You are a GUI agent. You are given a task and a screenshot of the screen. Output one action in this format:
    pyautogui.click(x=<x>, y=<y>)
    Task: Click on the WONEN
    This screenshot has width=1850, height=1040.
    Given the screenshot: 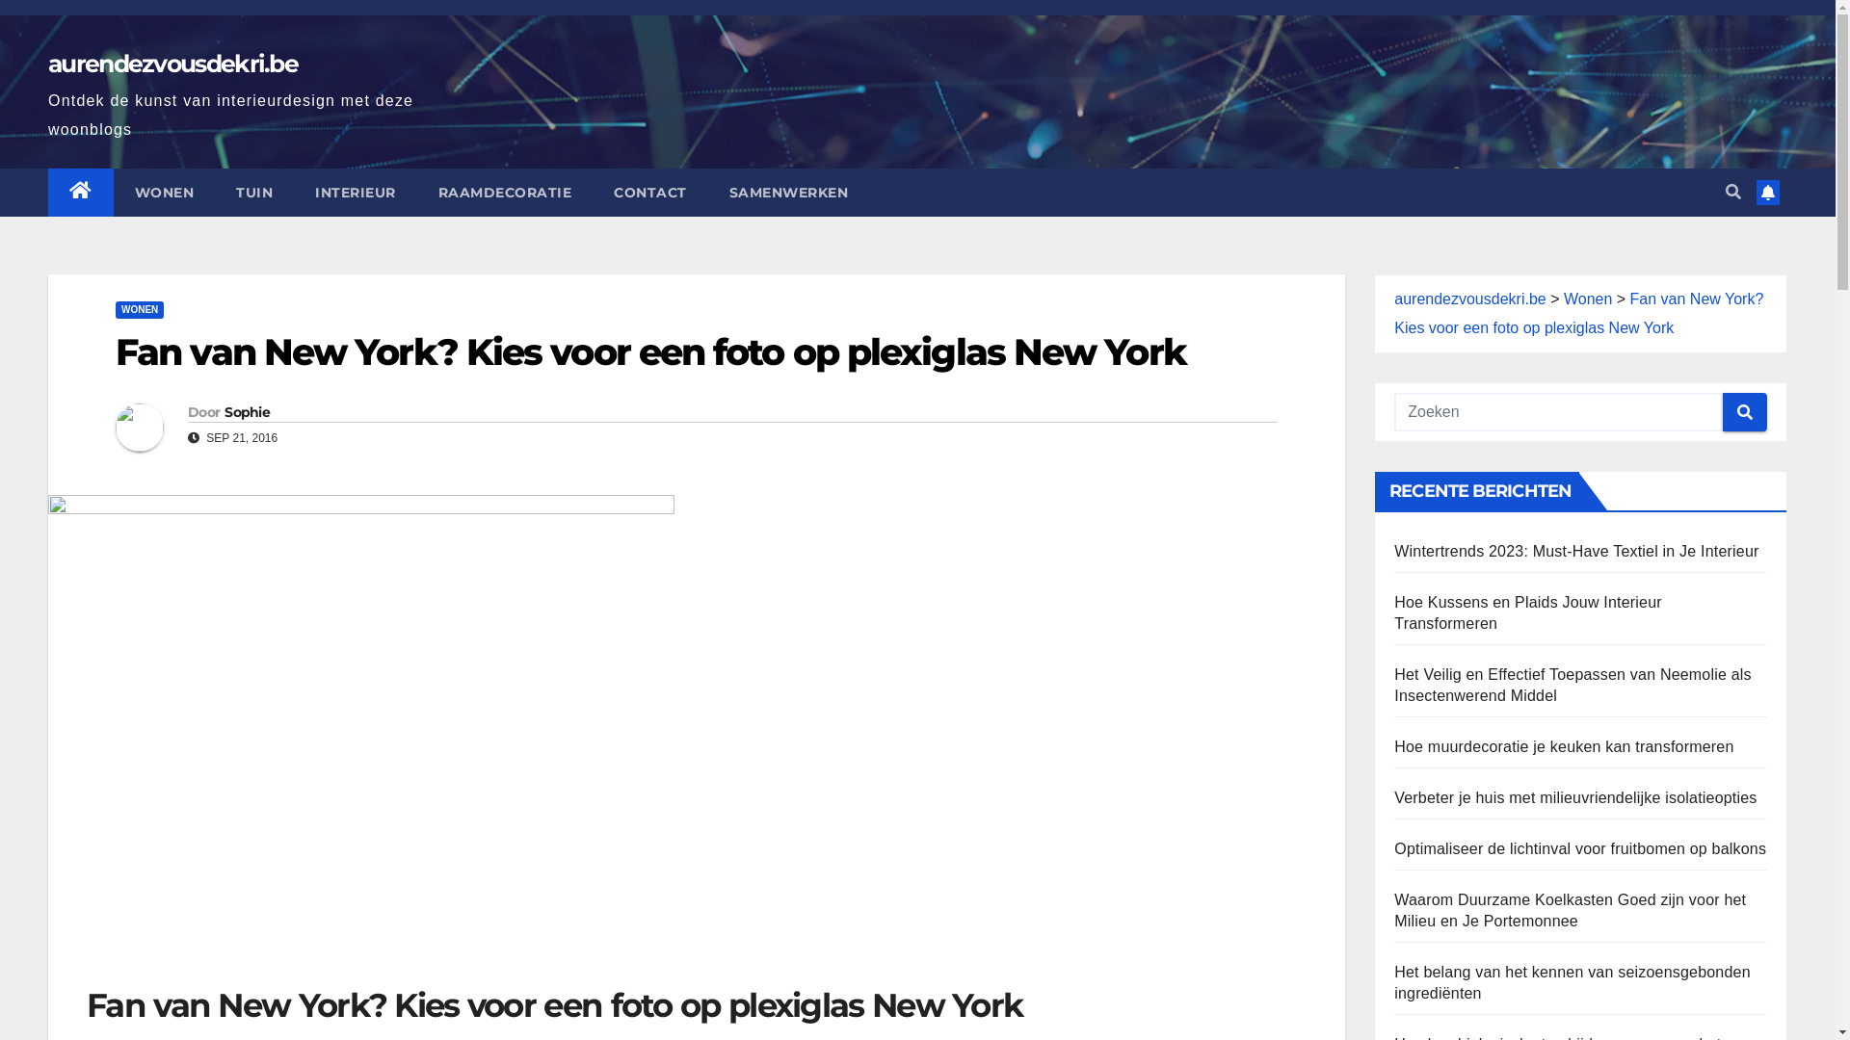 What is the action you would take?
    pyautogui.click(x=140, y=310)
    